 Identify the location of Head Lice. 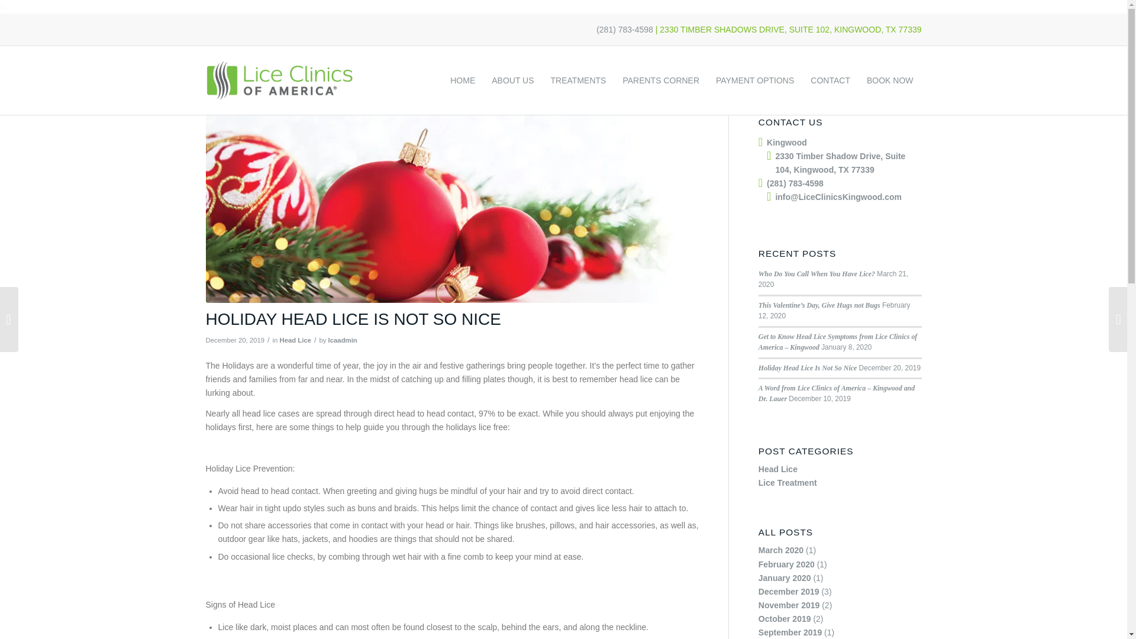
(295, 340).